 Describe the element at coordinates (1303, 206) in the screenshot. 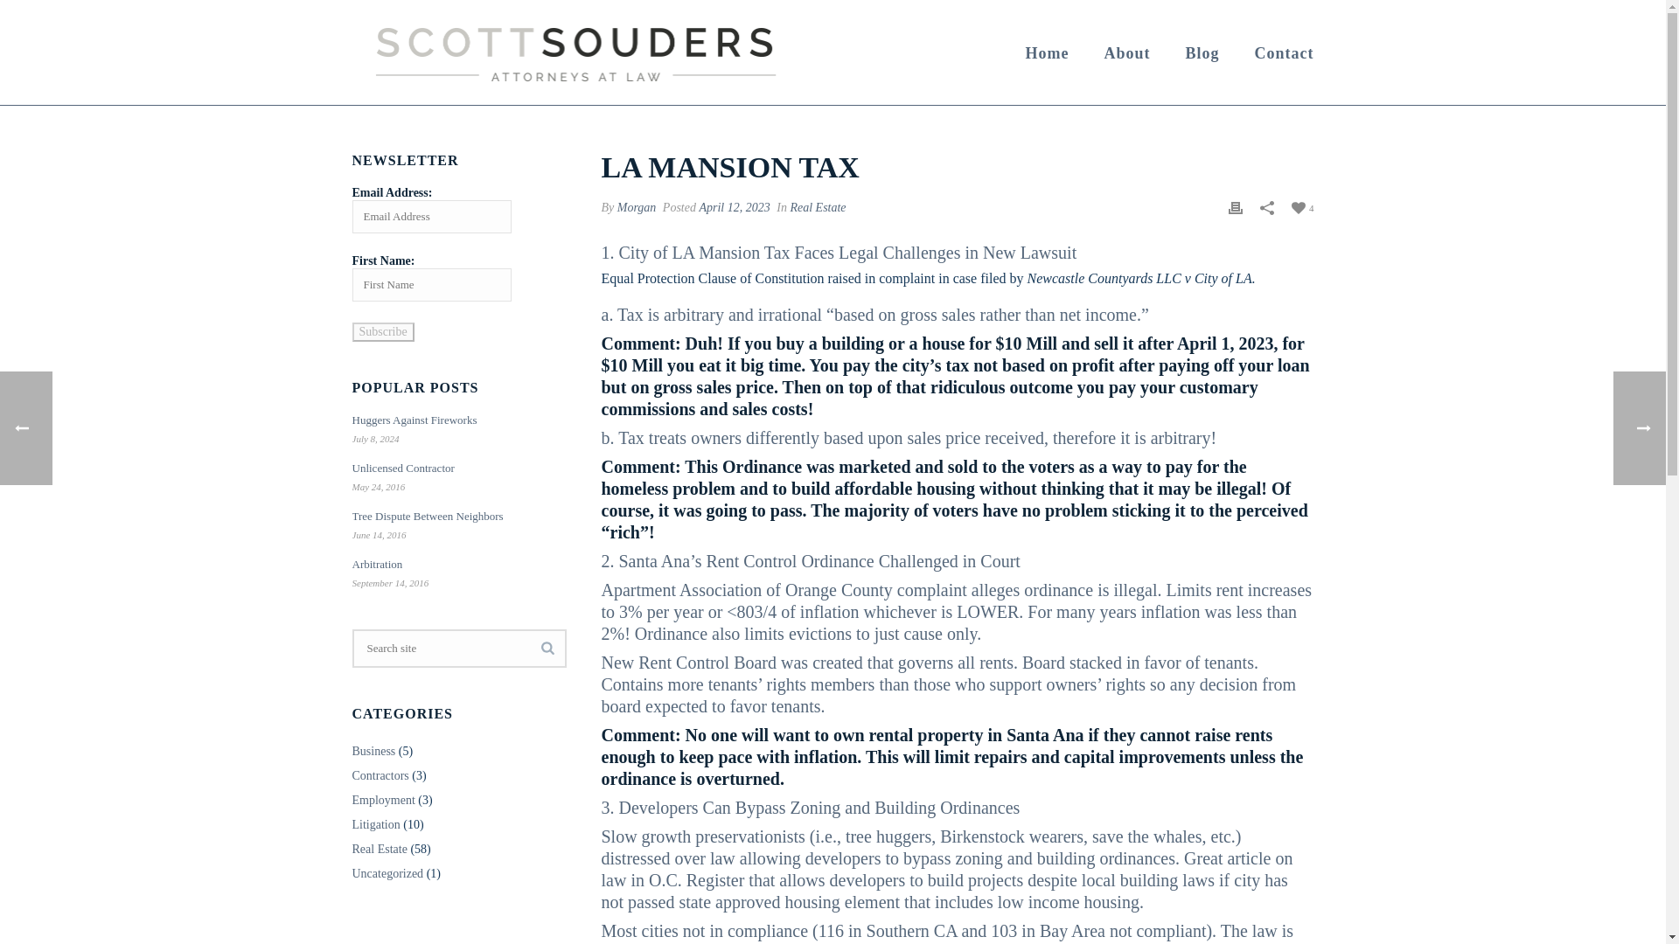

I see `4` at that location.